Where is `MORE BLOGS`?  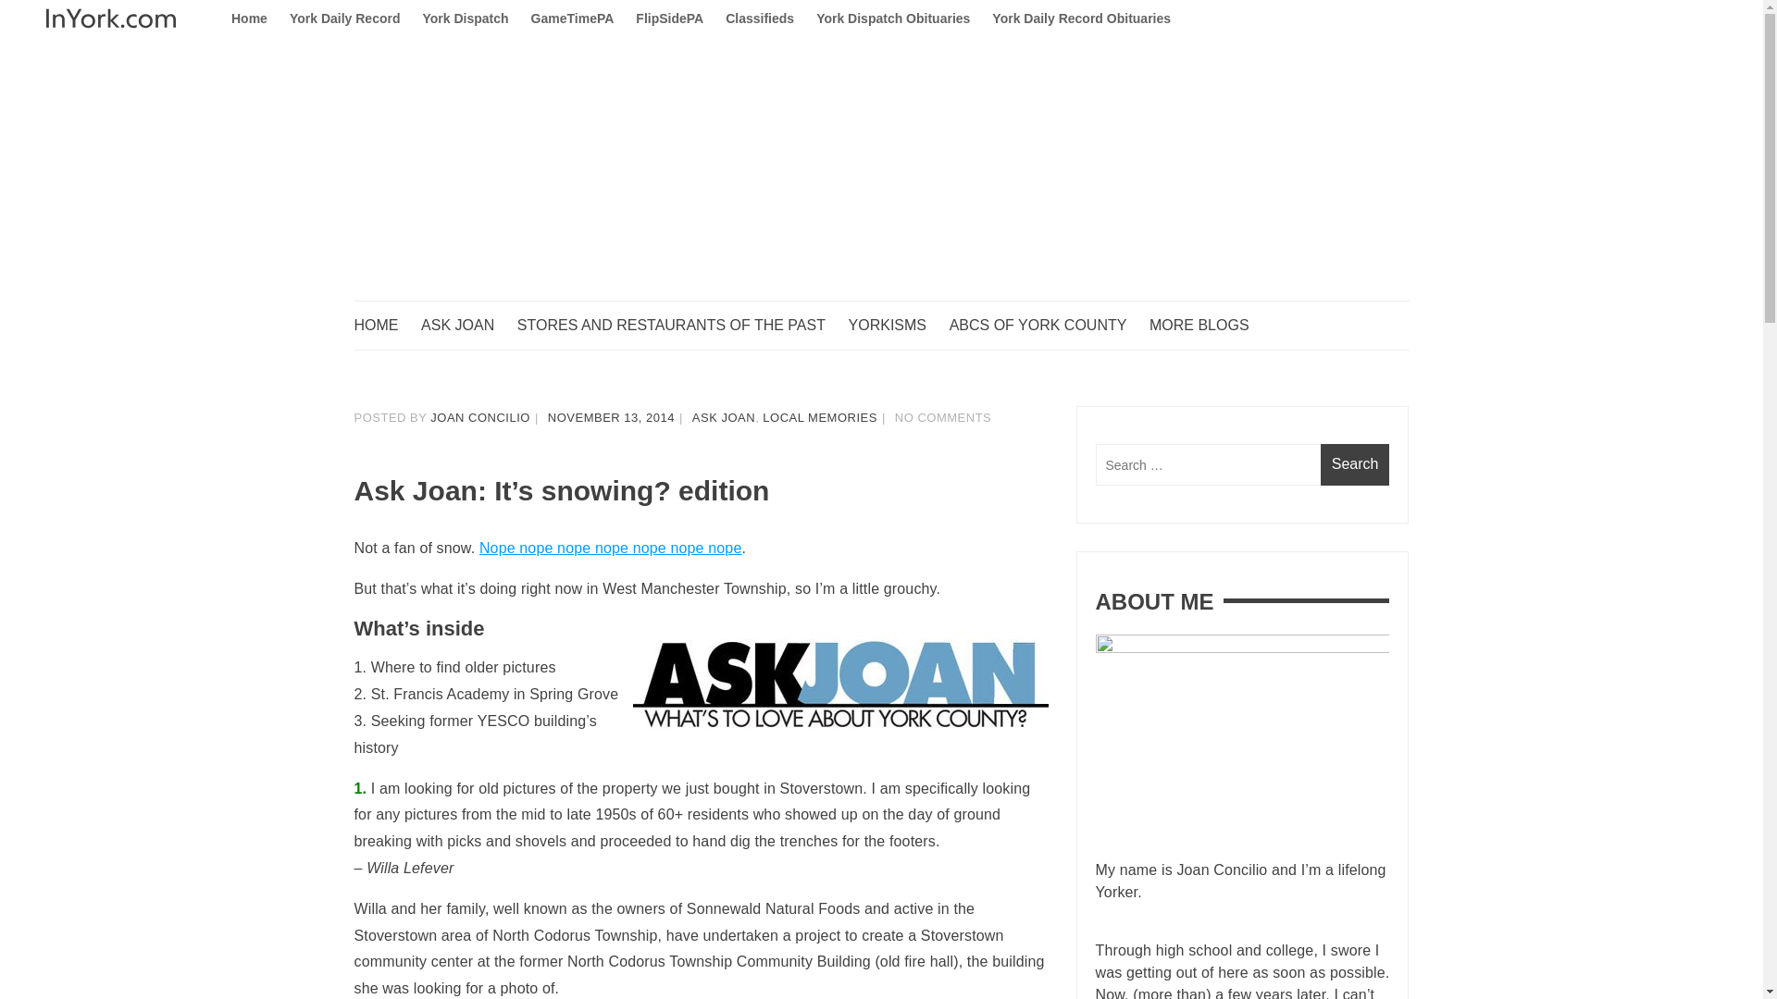
MORE BLOGS is located at coordinates (1209, 326).